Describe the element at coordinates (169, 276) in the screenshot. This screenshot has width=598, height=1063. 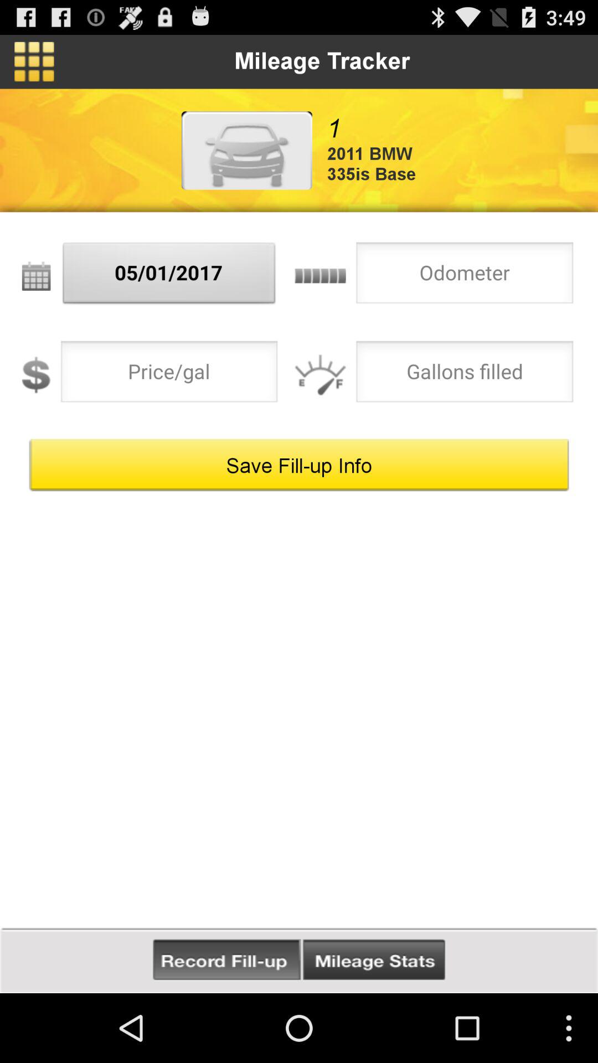
I see `open 05/01/2017 item` at that location.